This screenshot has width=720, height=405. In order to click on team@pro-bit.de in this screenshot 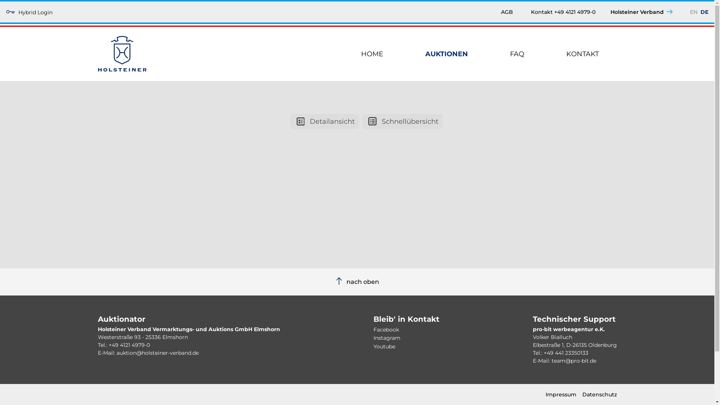, I will do `click(574, 361)`.